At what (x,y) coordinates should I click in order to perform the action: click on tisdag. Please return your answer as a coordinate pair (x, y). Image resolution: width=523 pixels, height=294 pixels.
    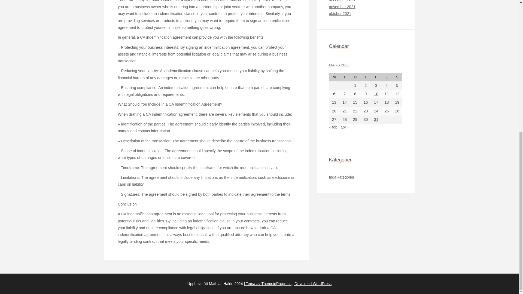
    Looking at the image, I should click on (345, 77).